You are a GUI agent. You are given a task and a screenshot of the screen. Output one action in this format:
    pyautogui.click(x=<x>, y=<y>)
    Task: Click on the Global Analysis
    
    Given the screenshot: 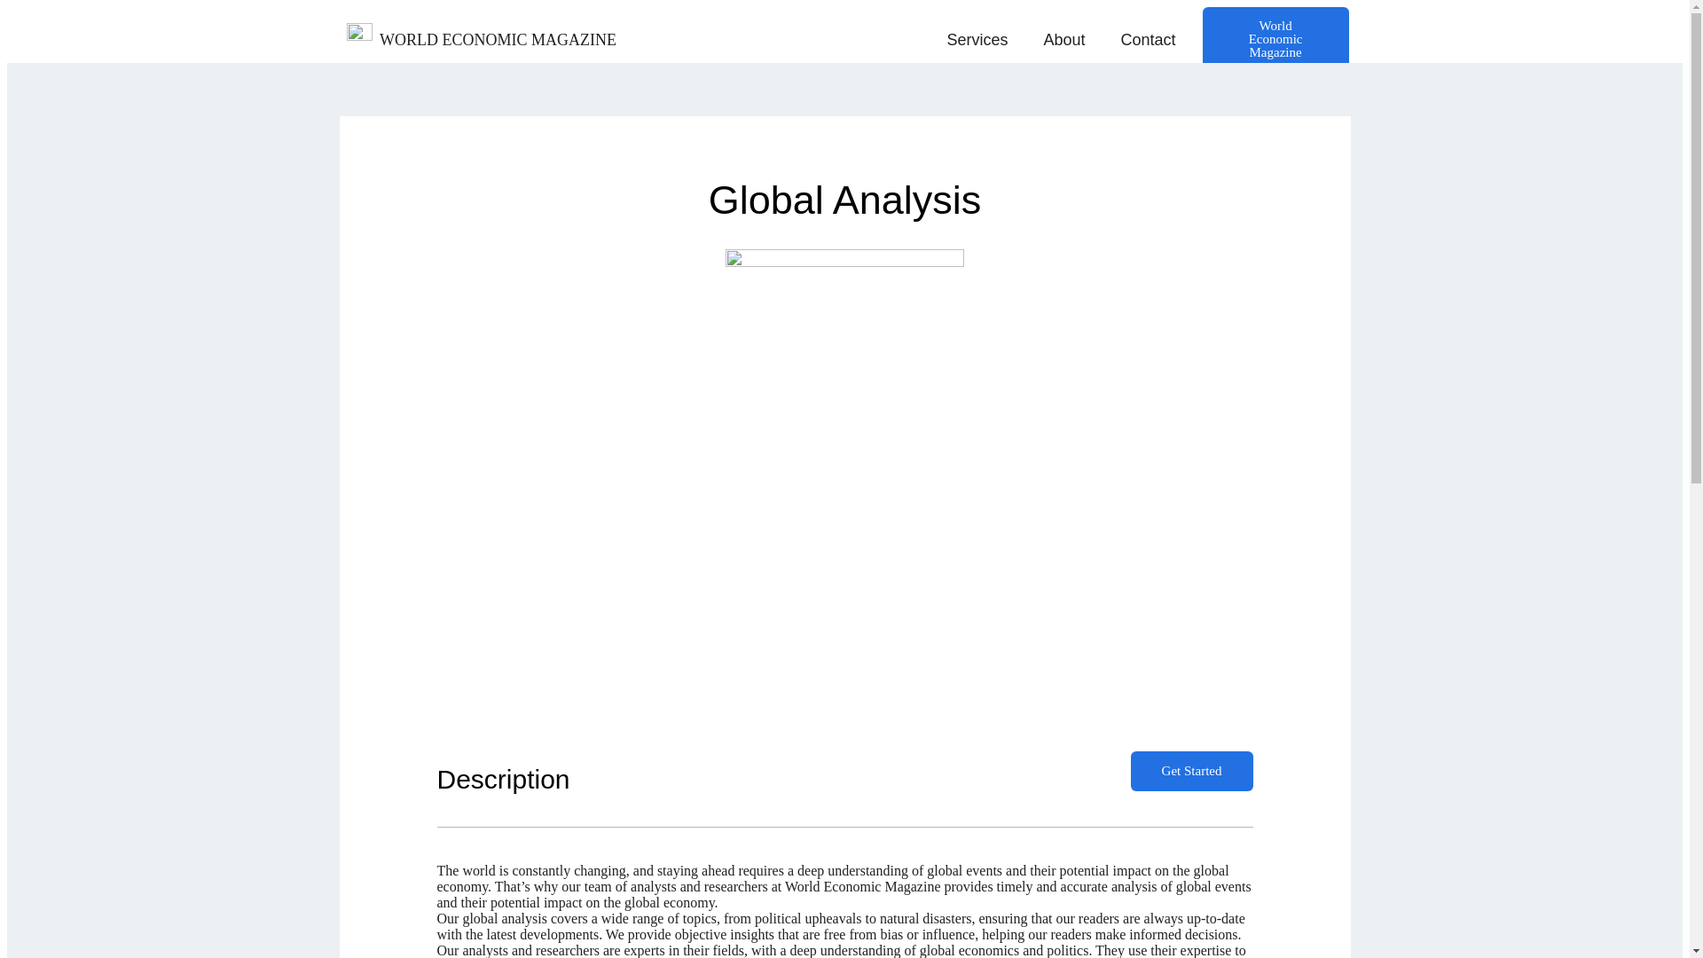 What is the action you would take?
    pyautogui.click(x=844, y=199)
    